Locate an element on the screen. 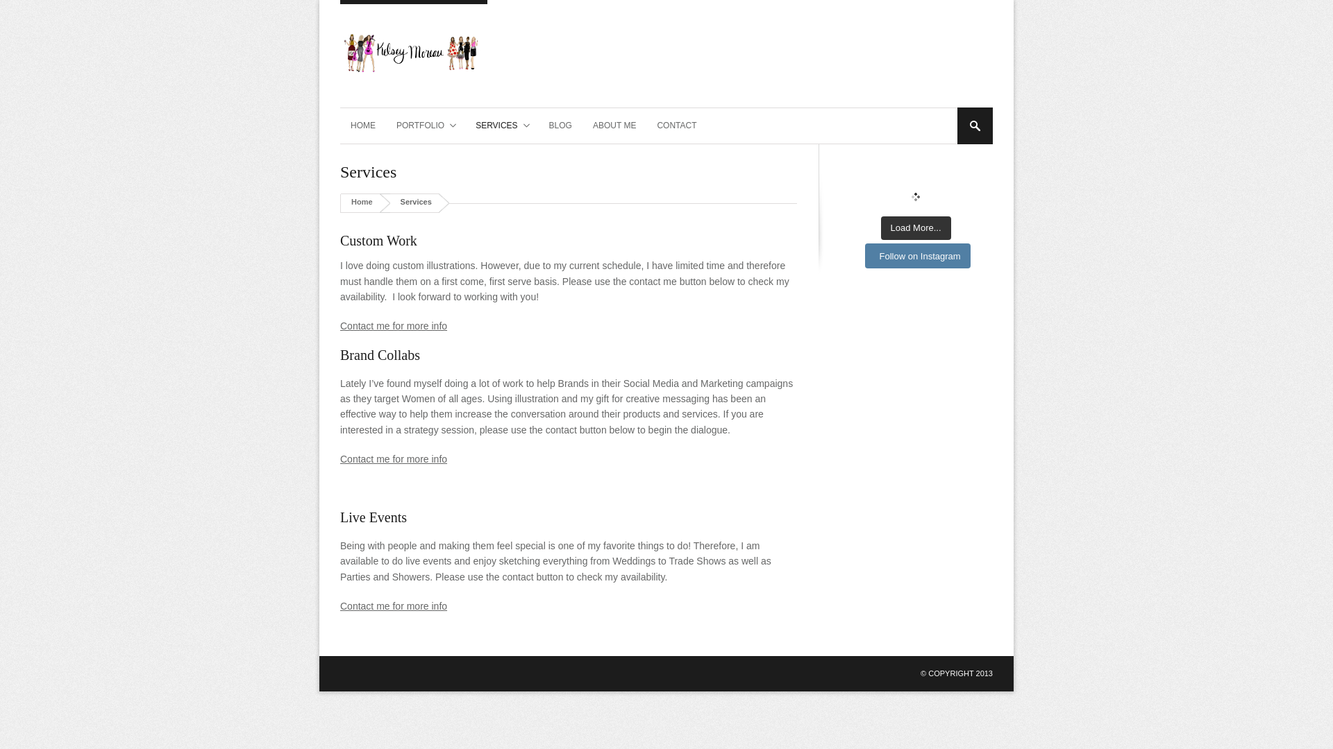  CONTACT is located at coordinates (676, 126).